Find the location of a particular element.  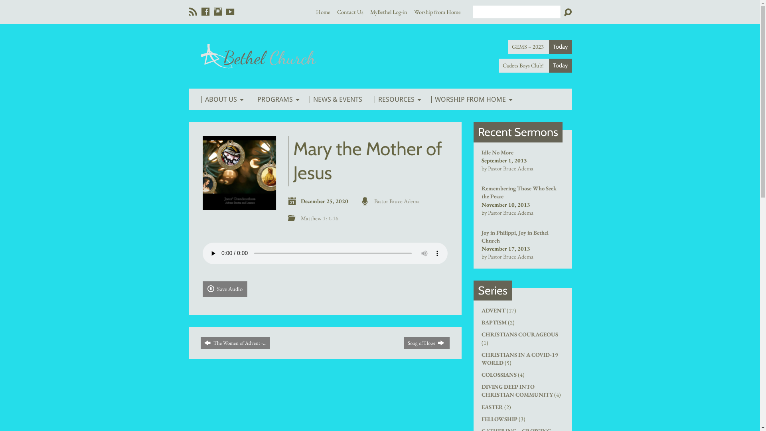

DIVING DEEP INTO CHRISTIAN COMMUNITY is located at coordinates (517, 390).